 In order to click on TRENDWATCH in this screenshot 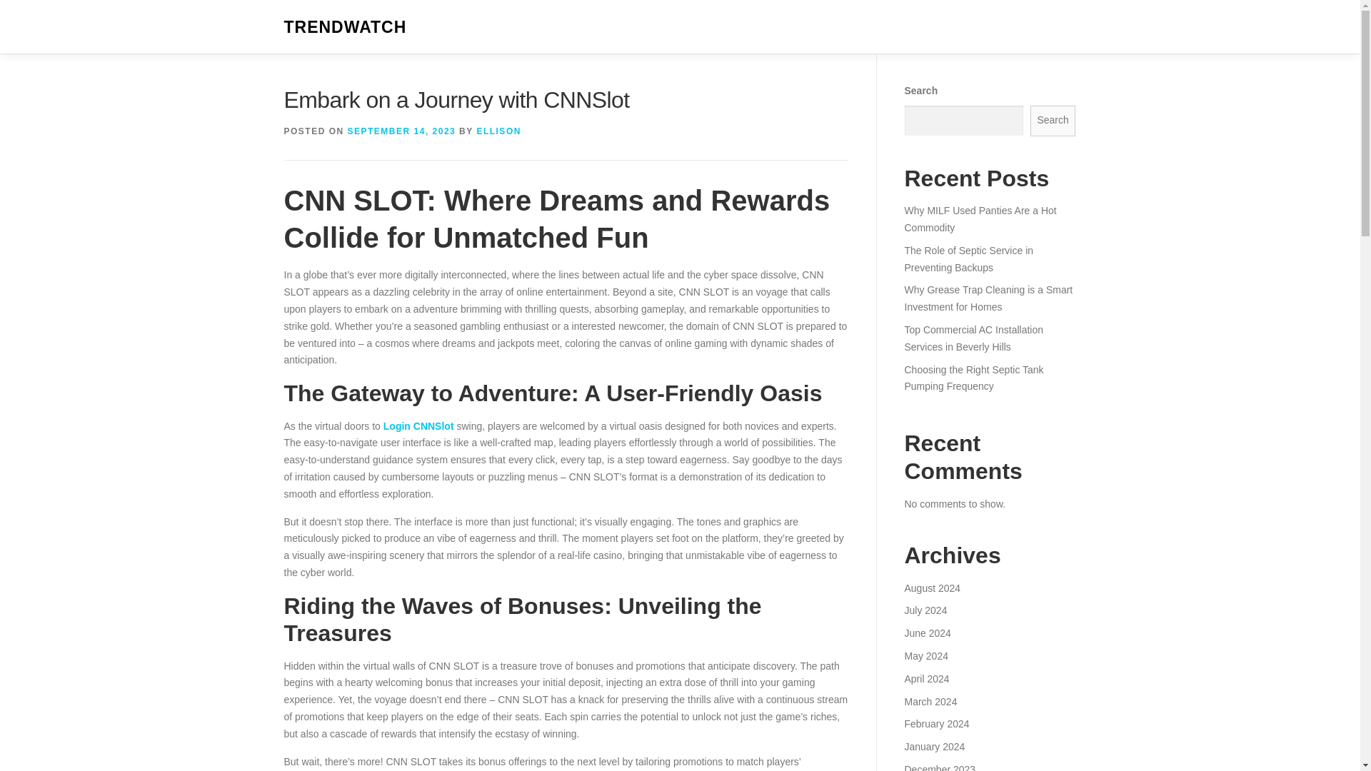, I will do `click(346, 27)`.